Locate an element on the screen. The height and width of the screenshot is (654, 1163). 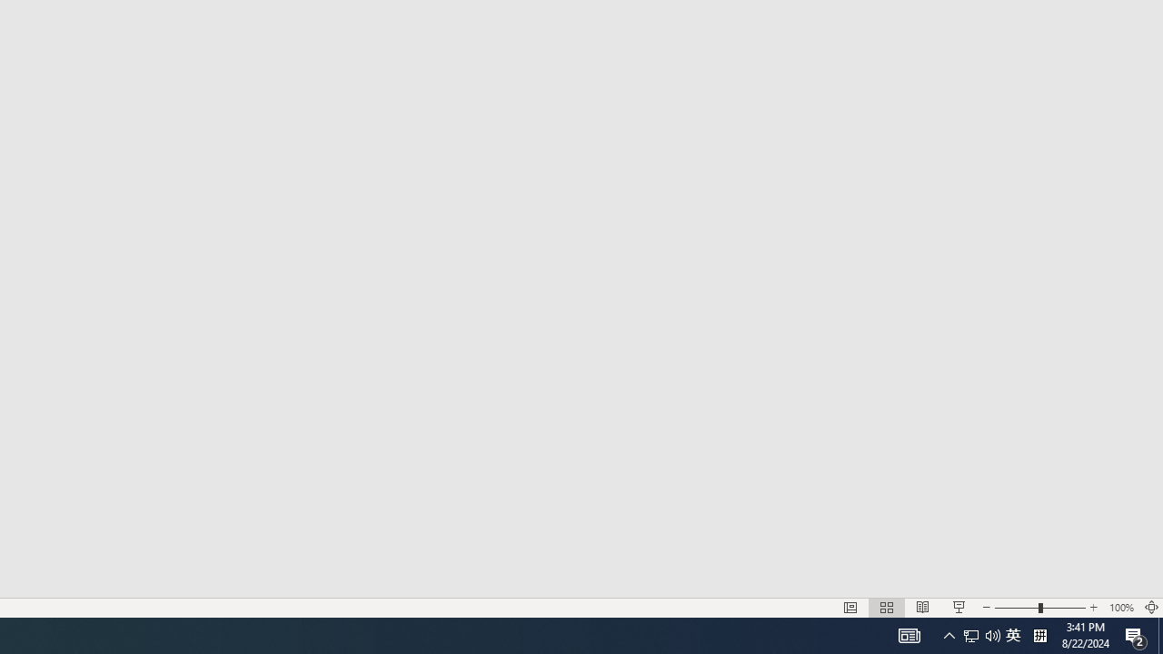
Reading View is located at coordinates (922, 607).